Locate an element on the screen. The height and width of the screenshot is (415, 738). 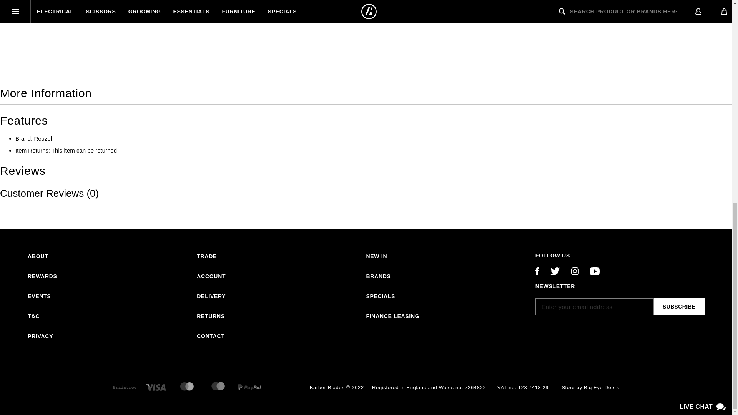
Account is located at coordinates (211, 277).